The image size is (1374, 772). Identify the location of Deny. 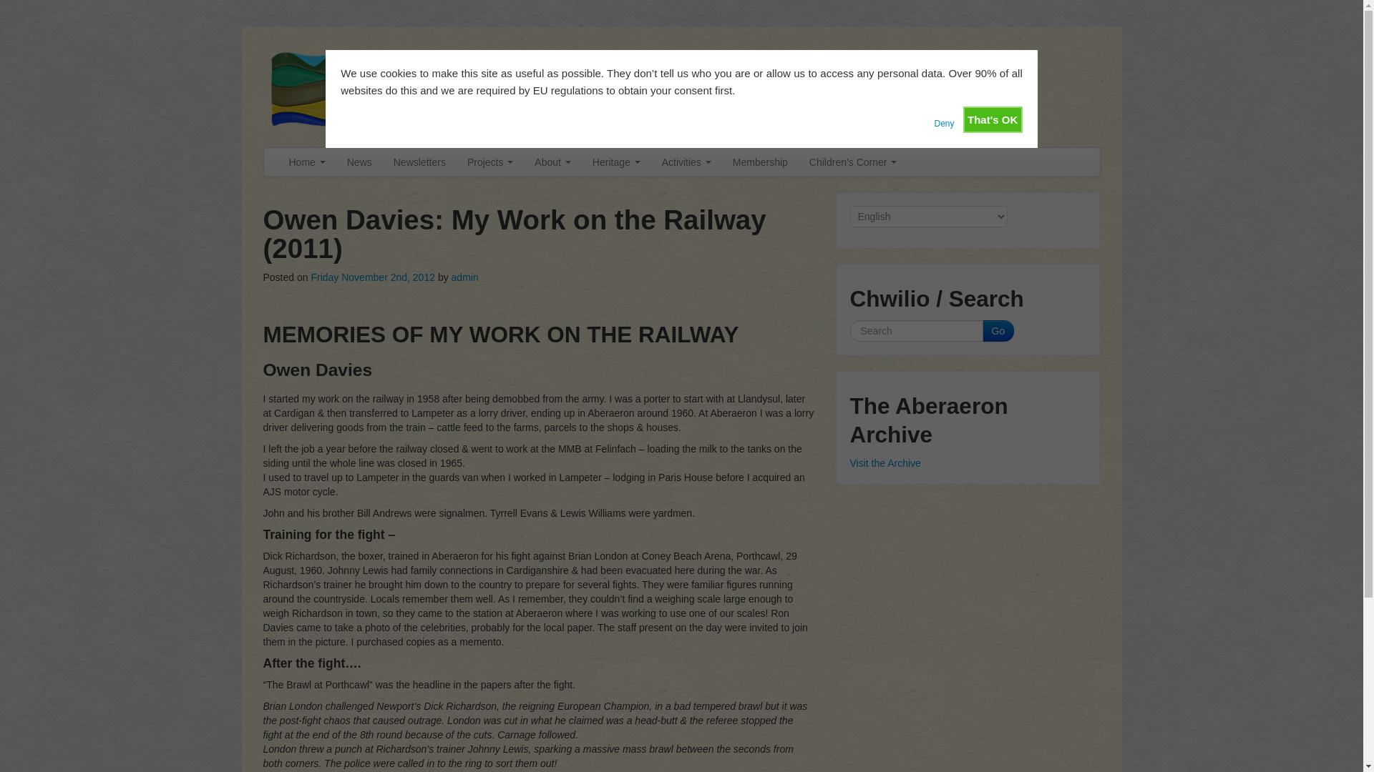
(943, 119).